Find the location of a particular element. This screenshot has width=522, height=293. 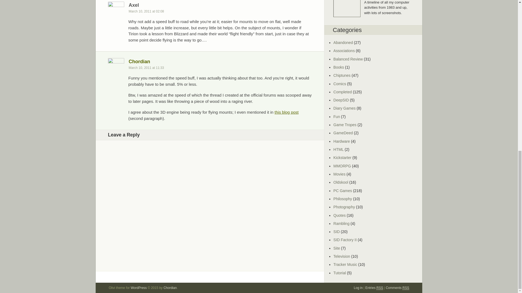

Associations is located at coordinates (344, 51).